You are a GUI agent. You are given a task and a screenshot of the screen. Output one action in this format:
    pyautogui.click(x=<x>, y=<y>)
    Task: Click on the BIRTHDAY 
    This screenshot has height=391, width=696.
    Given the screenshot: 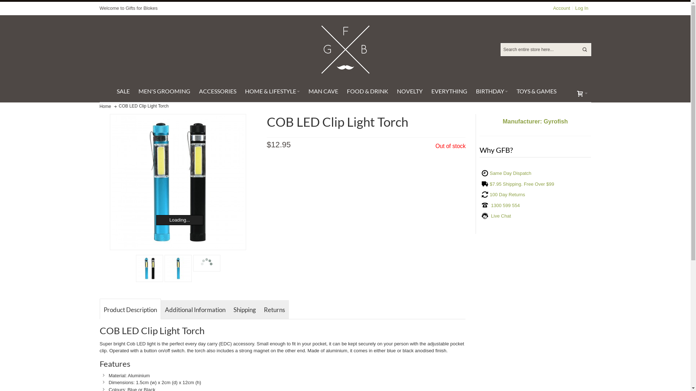 What is the action you would take?
    pyautogui.click(x=492, y=91)
    